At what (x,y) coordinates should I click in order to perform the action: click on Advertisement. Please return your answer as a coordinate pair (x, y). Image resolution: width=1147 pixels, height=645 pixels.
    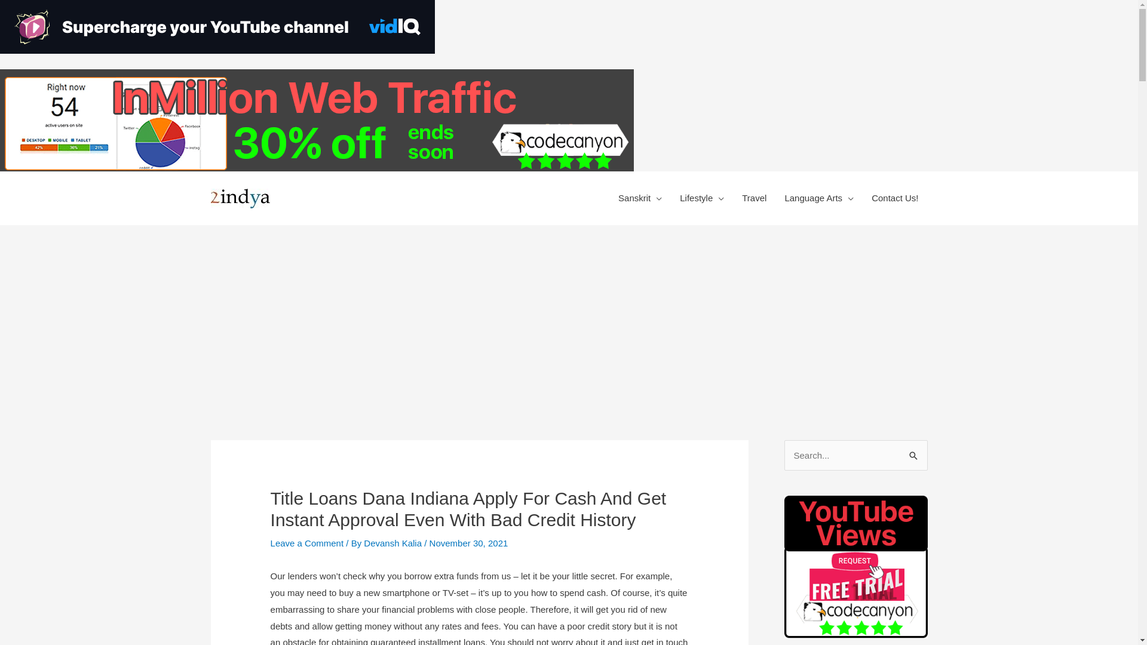
    Looking at the image, I should click on (569, 315).